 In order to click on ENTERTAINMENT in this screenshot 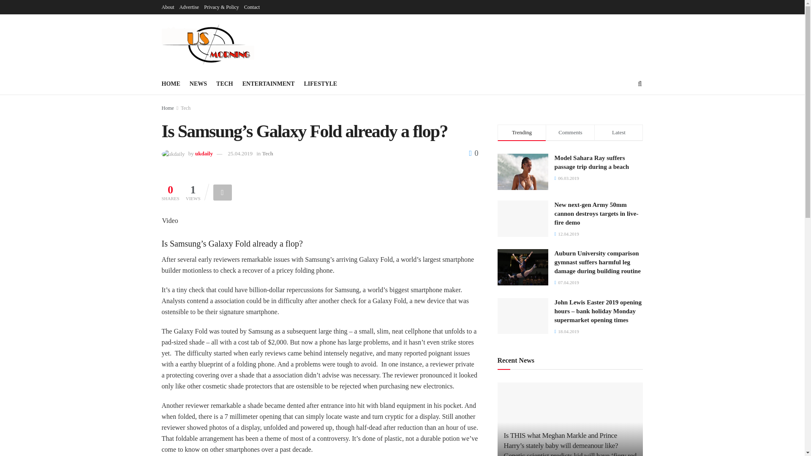, I will do `click(269, 84)`.